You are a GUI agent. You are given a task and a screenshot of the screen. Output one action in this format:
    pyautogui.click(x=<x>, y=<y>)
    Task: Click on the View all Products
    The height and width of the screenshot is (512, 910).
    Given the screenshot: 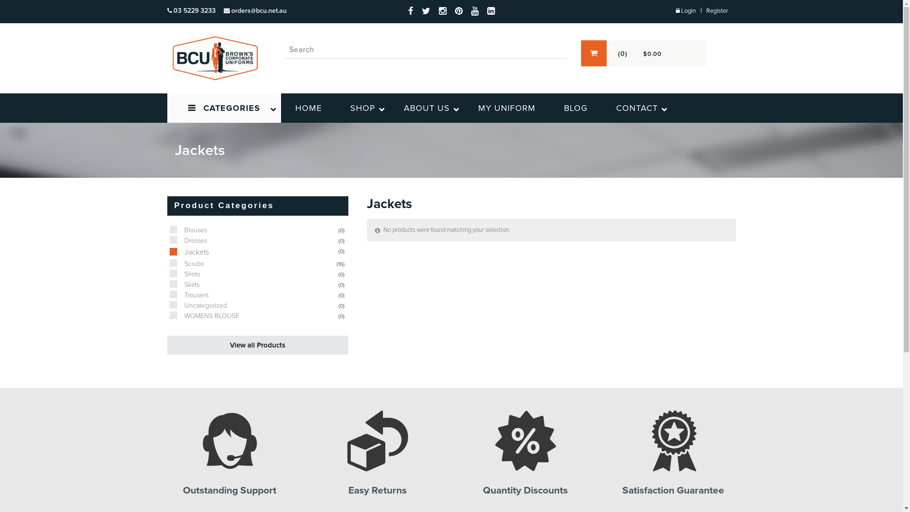 What is the action you would take?
    pyautogui.click(x=258, y=345)
    